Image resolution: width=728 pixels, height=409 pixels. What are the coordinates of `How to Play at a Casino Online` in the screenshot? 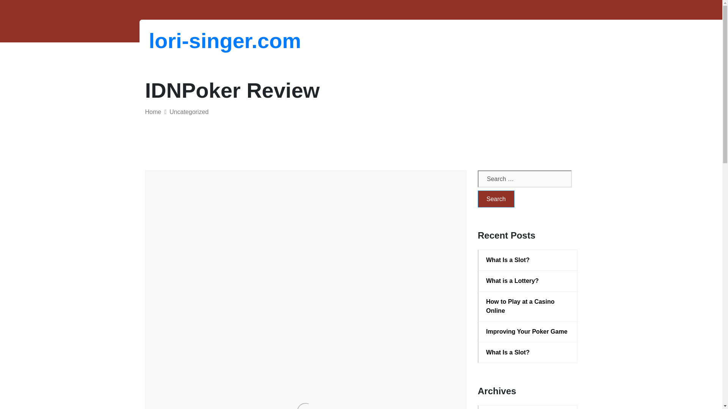 It's located at (528, 306).